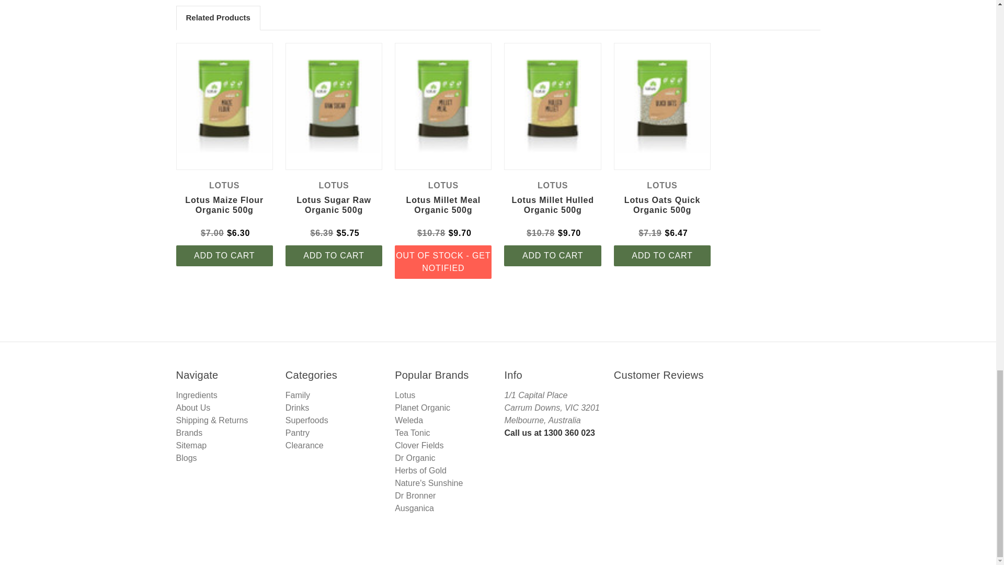 This screenshot has height=565, width=1004. What do you see at coordinates (552, 106) in the screenshot?
I see `Lotus Millet Hulled Organic 500g` at bounding box center [552, 106].